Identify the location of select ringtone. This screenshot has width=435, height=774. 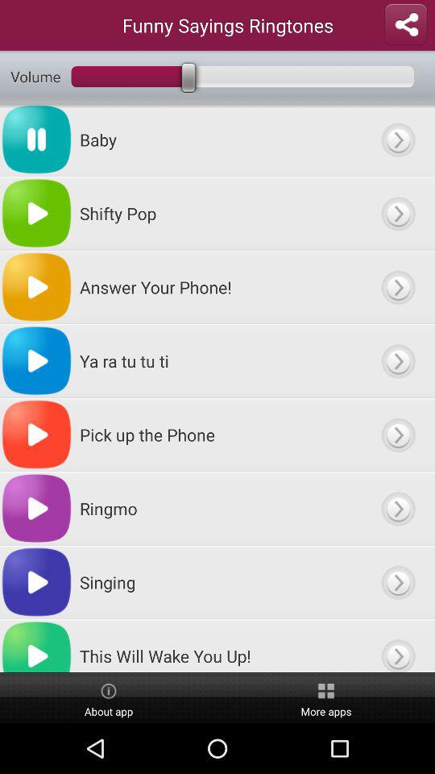
(398, 361).